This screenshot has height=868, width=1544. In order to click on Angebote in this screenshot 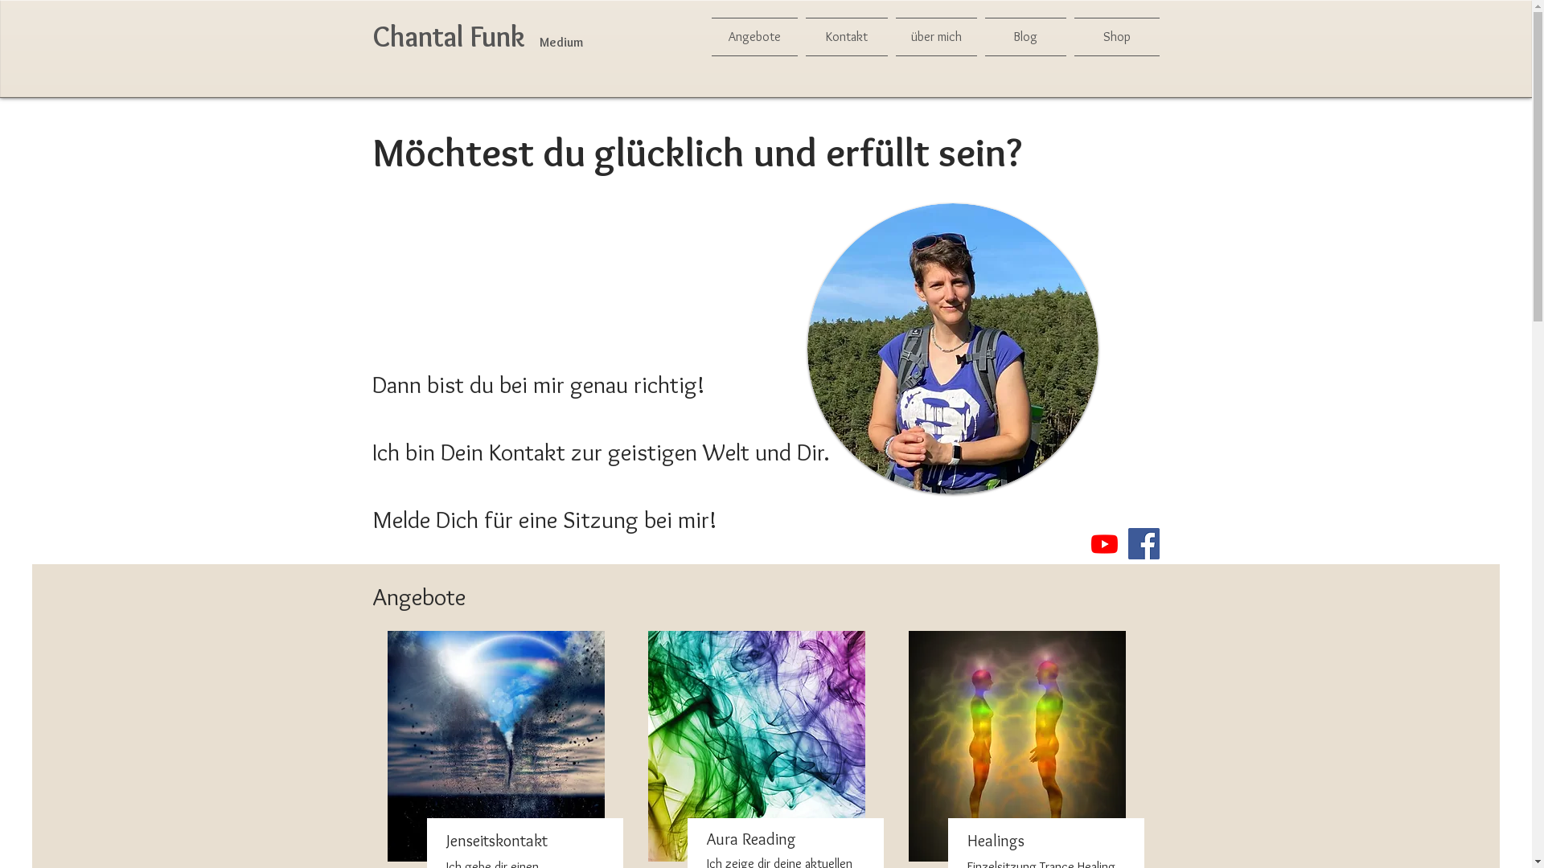, I will do `click(756, 37)`.